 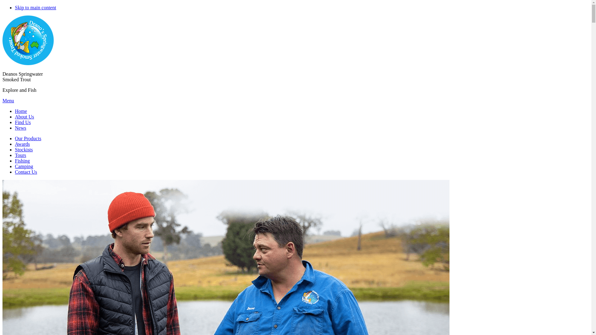 What do you see at coordinates (35, 7) in the screenshot?
I see `Skip to main content` at bounding box center [35, 7].